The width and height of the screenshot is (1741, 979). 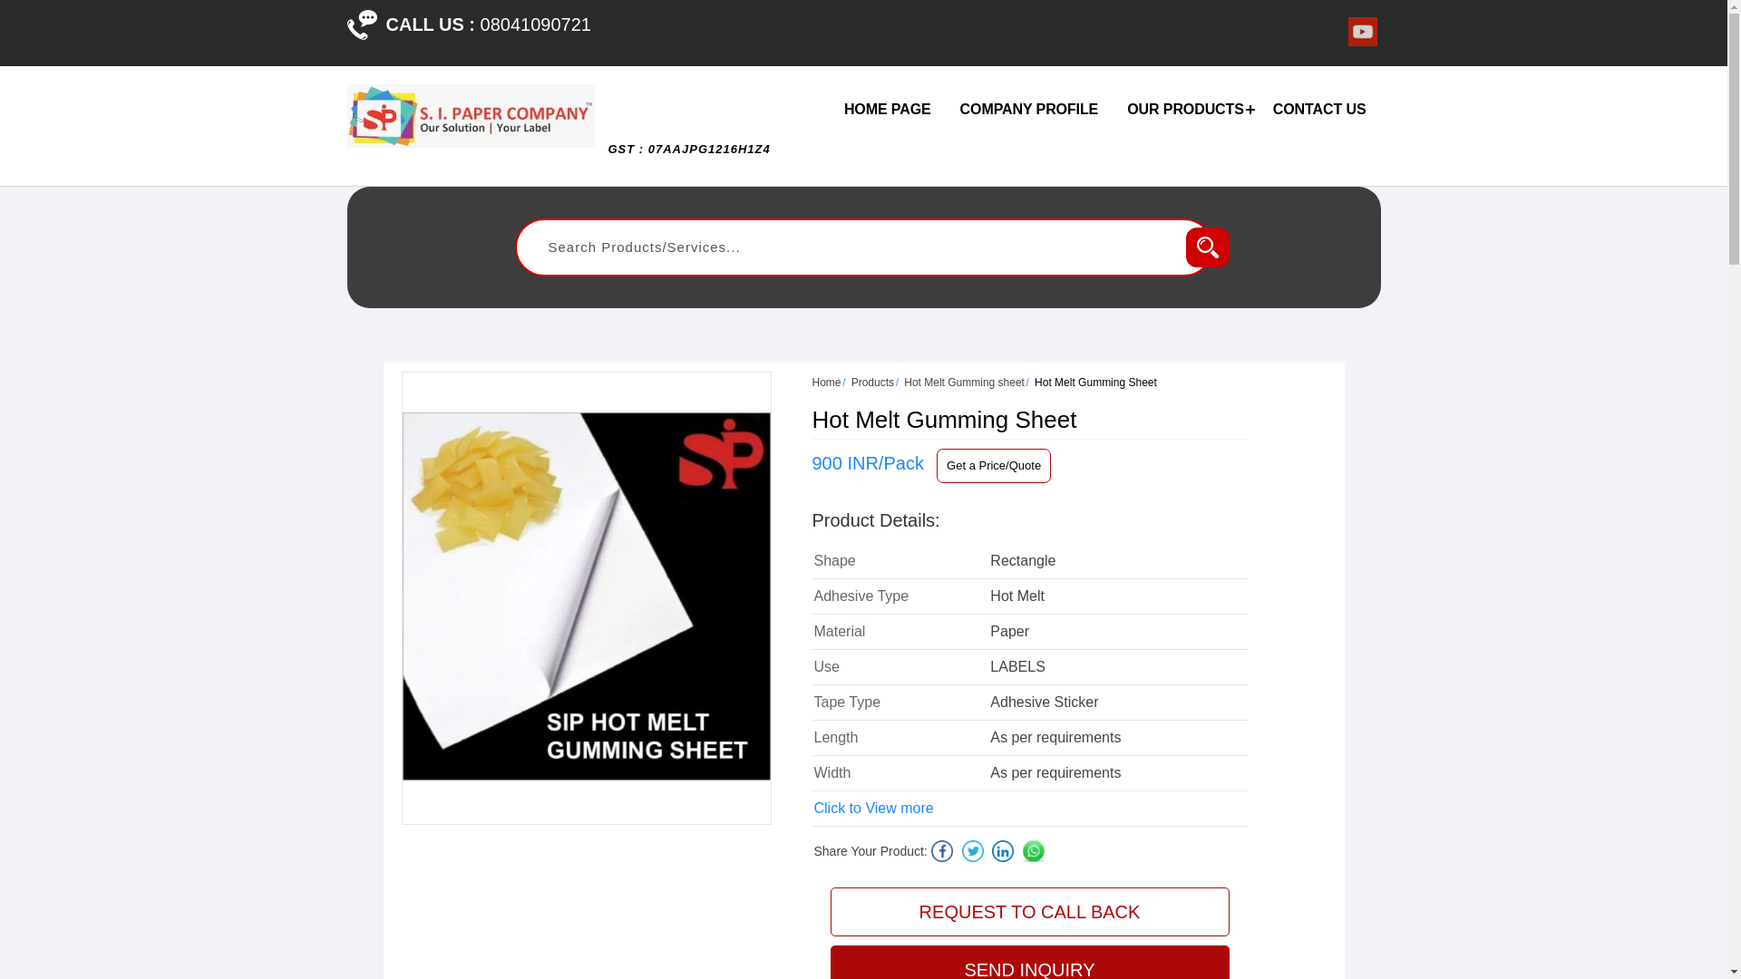 I want to click on You Tube, so click(x=1362, y=41).